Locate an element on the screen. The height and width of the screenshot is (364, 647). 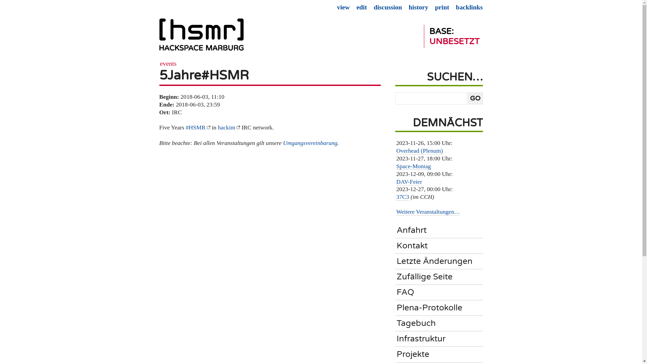
Infrastruktur is located at coordinates (440, 339).